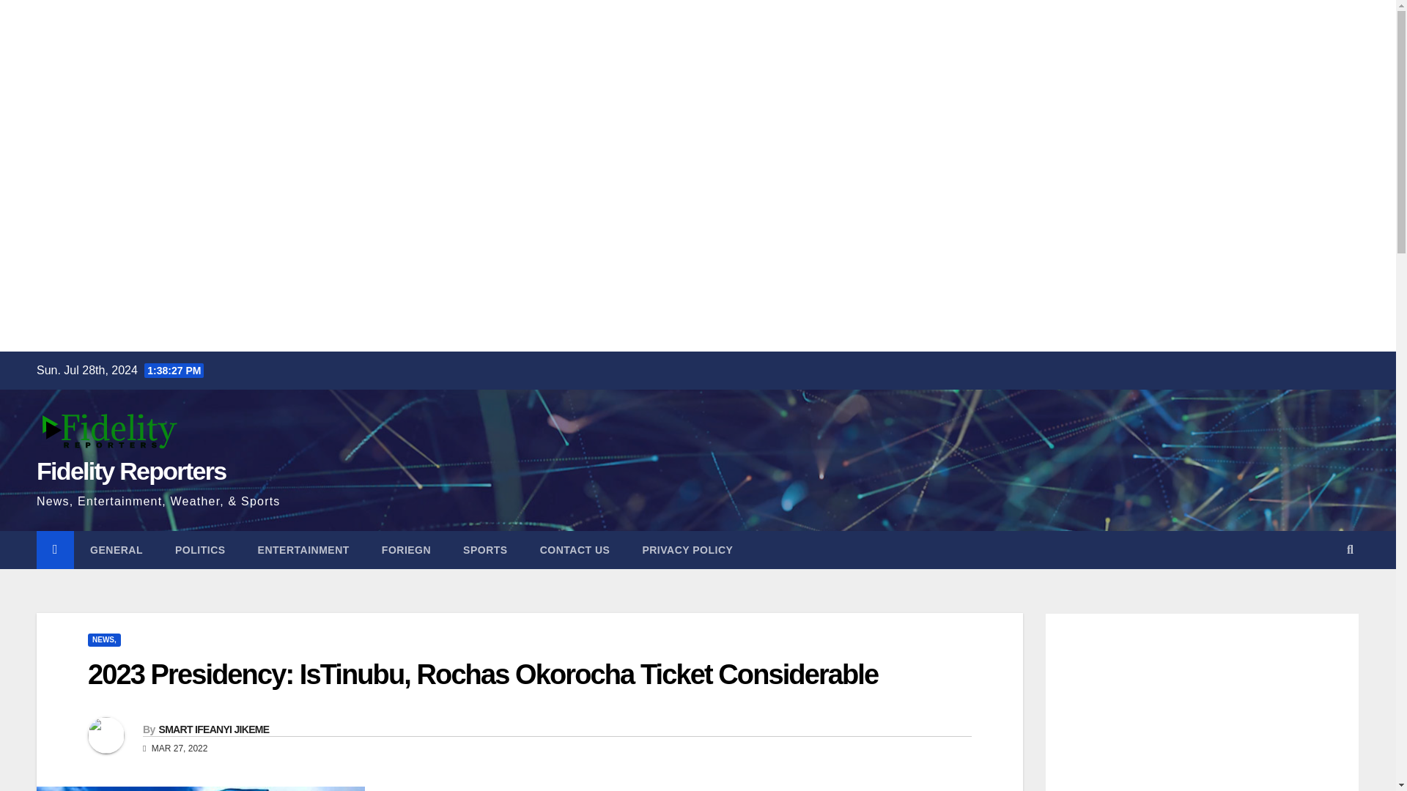 The height and width of the screenshot is (791, 1407). What do you see at coordinates (485, 549) in the screenshot?
I see `SPORTS` at bounding box center [485, 549].